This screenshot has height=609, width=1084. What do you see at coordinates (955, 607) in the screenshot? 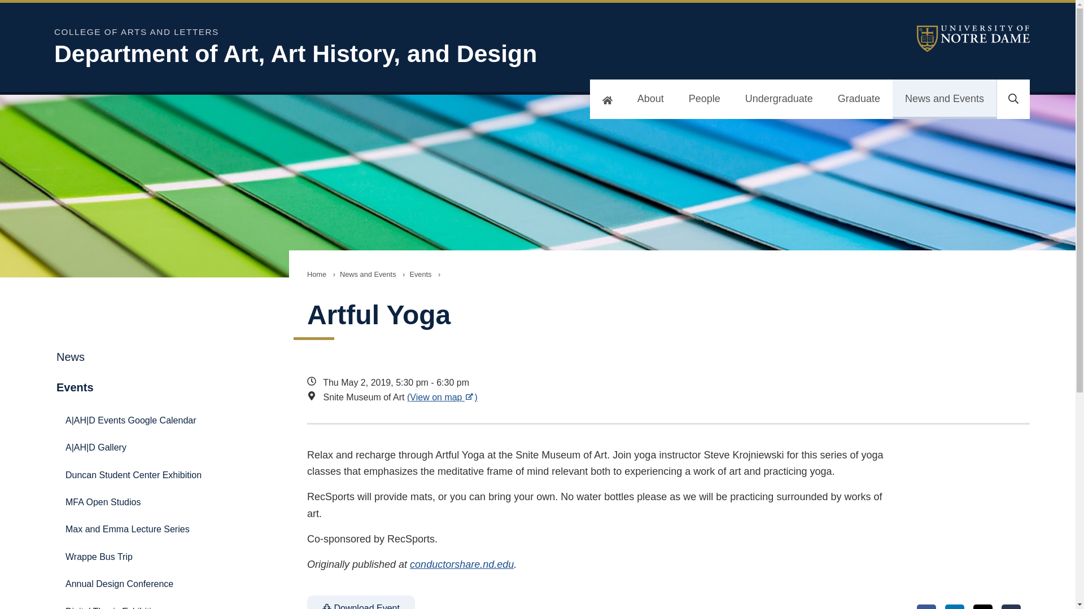
I see `LinkedIn` at bounding box center [955, 607].